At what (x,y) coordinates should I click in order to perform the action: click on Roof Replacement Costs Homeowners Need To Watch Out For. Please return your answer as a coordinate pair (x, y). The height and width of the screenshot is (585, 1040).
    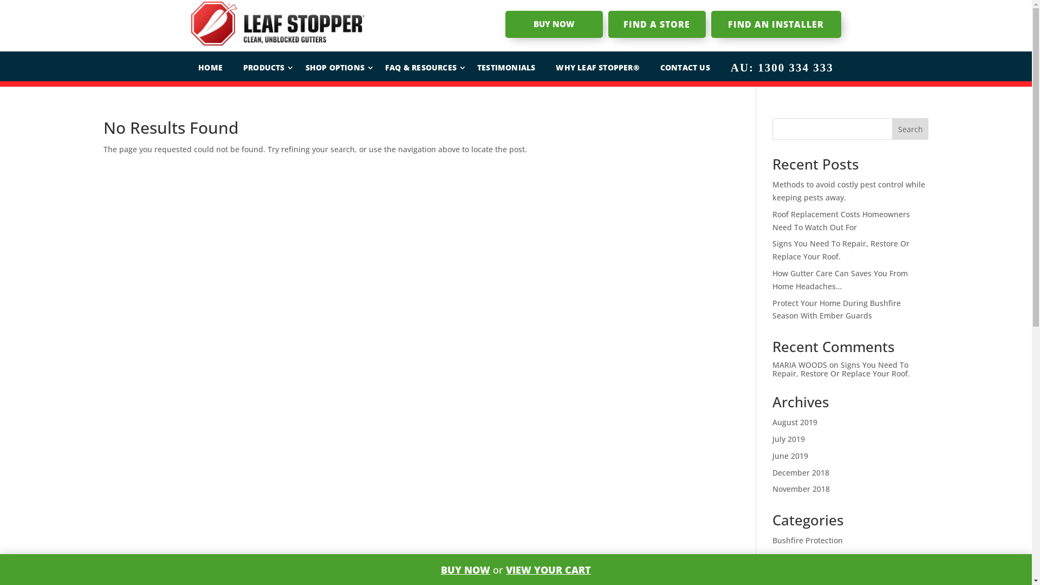
    Looking at the image, I should click on (841, 221).